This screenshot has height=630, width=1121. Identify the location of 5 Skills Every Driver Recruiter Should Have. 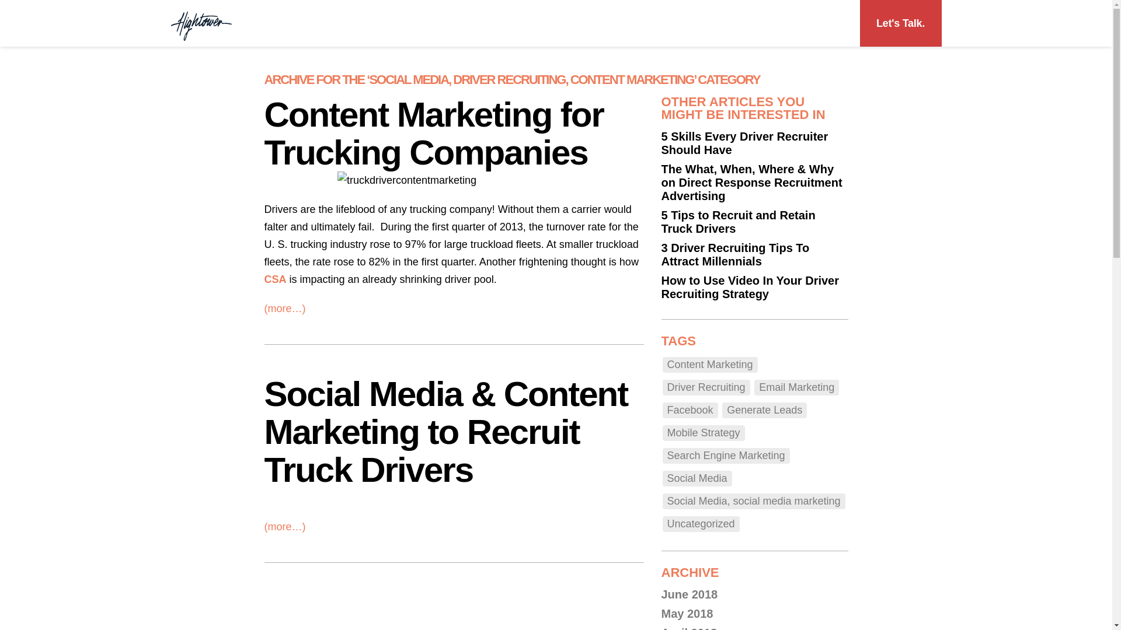
(744, 142).